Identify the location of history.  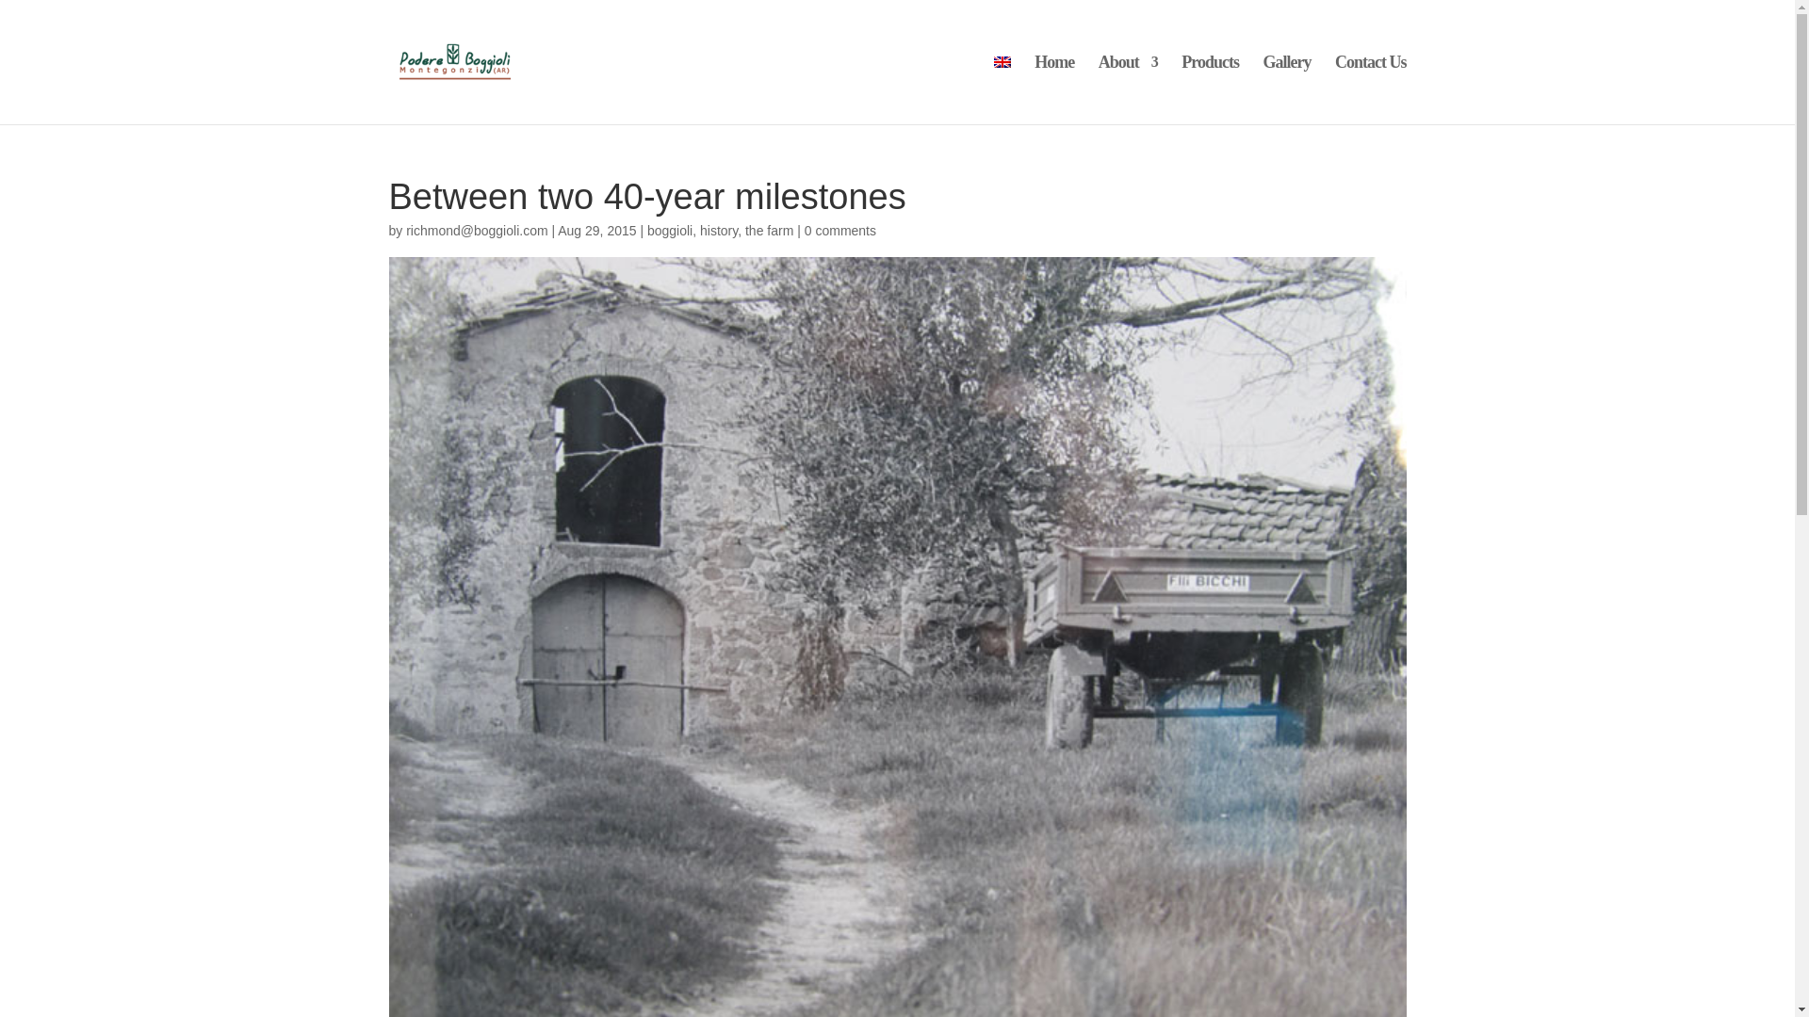
(719, 230).